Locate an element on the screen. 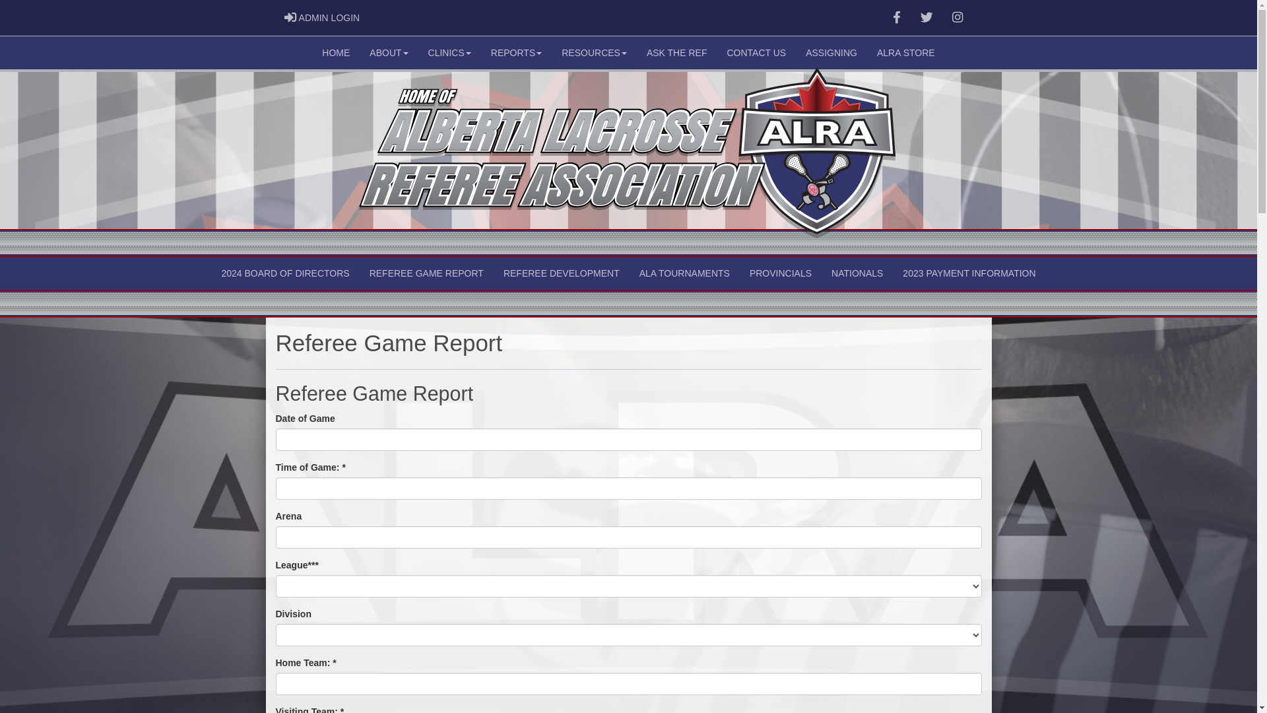 This screenshot has width=1267, height=713. ASK THE REF is located at coordinates (677, 53).